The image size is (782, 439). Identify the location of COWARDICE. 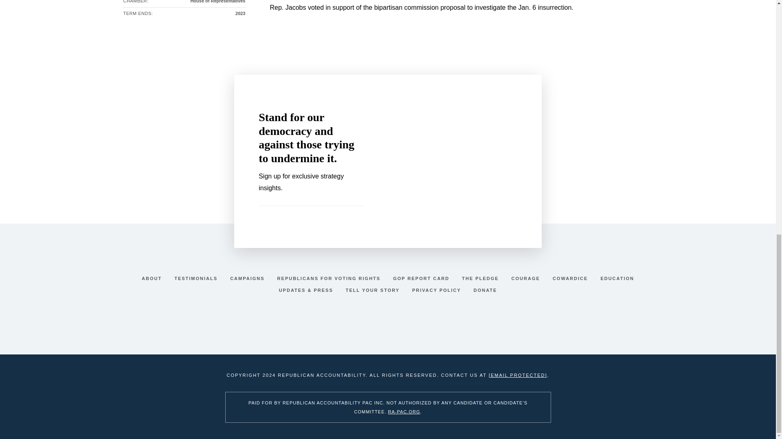
(571, 278).